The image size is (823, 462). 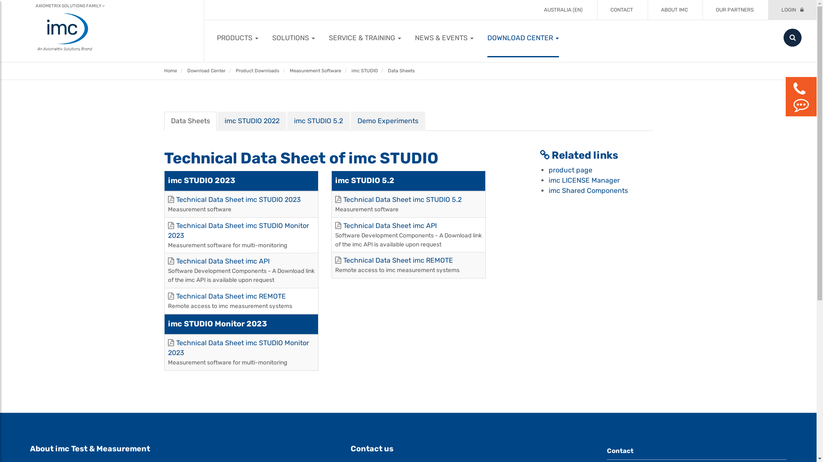 I want to click on Technical Data Sheet imc API, so click(x=222, y=261).